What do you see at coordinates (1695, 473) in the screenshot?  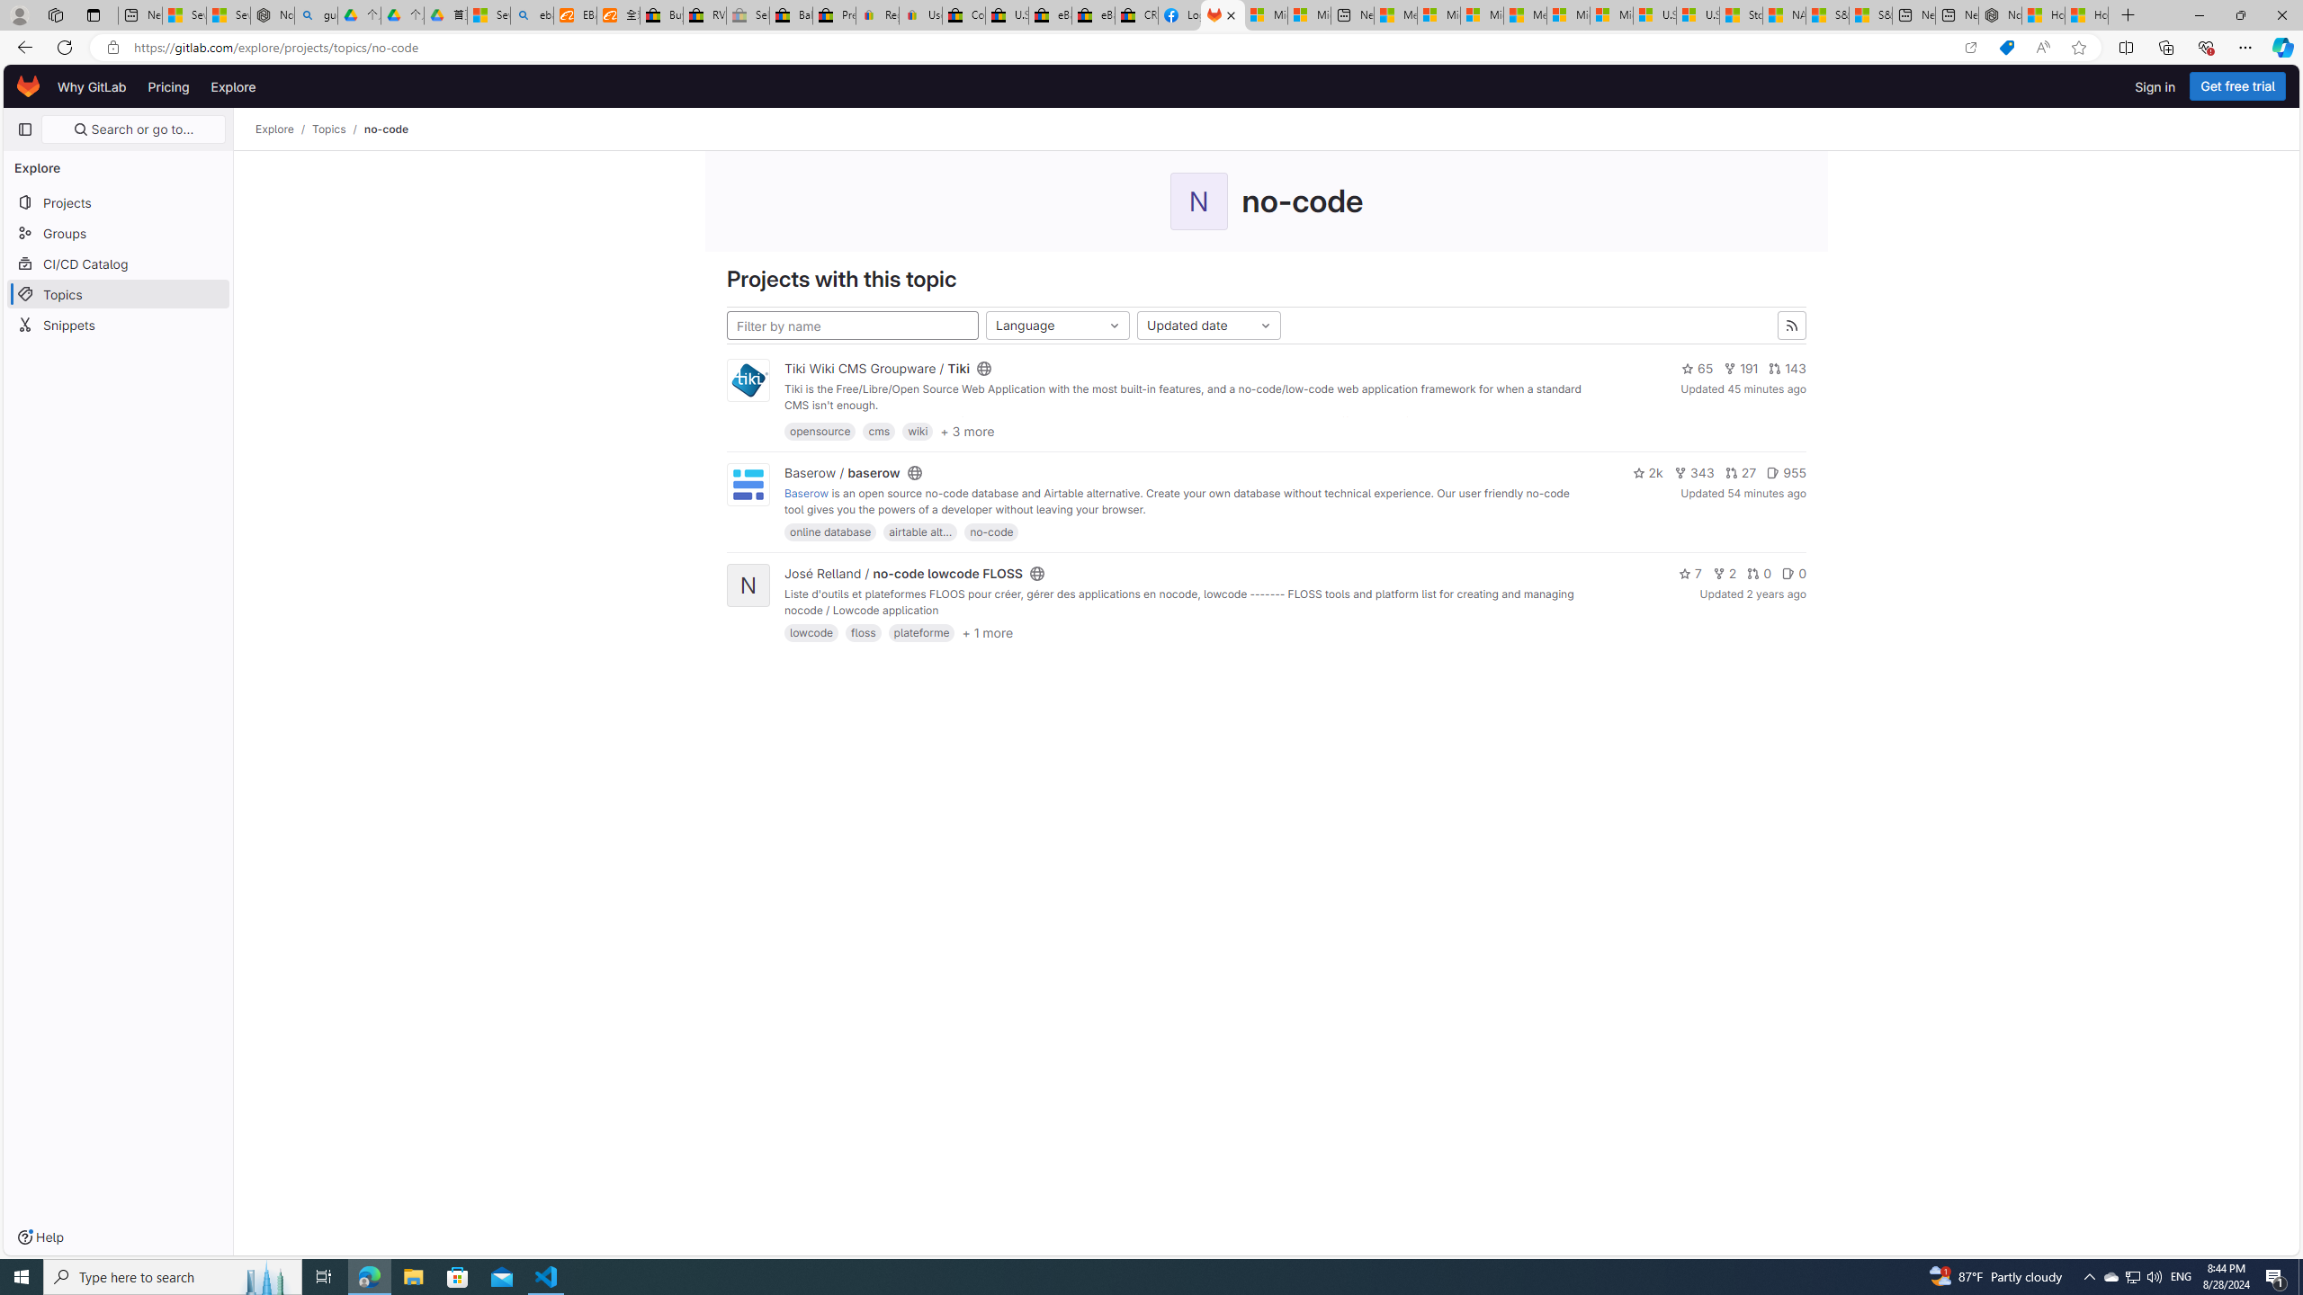 I see `343` at bounding box center [1695, 473].